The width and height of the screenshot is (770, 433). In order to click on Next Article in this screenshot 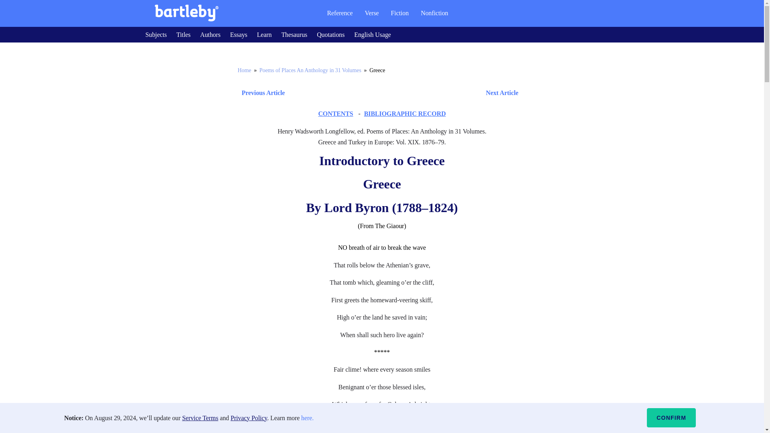, I will do `click(405, 93)`.